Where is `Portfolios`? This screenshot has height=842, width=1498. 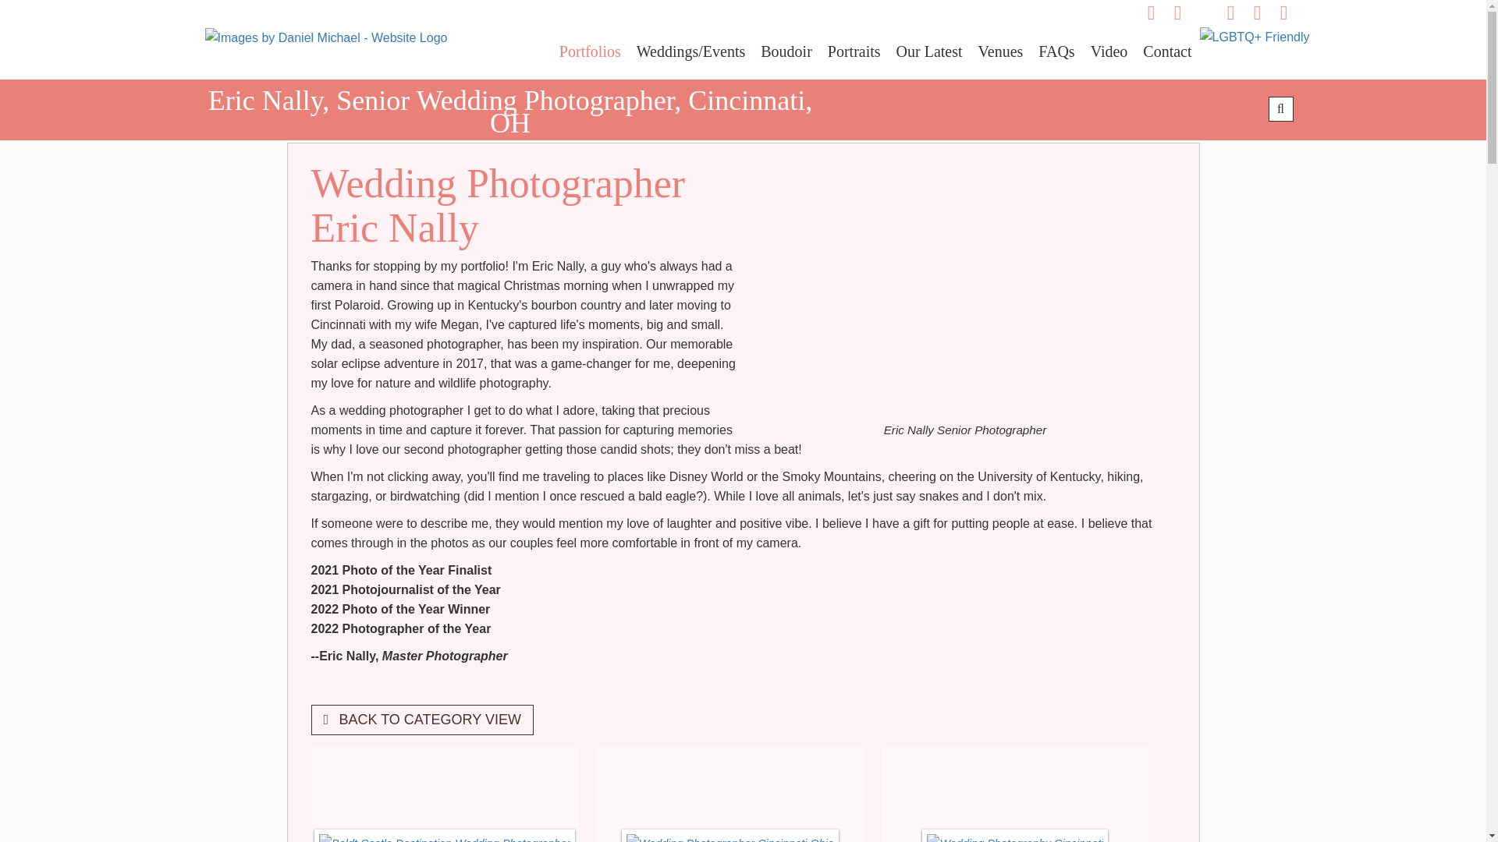
Portfolios is located at coordinates (590, 51).